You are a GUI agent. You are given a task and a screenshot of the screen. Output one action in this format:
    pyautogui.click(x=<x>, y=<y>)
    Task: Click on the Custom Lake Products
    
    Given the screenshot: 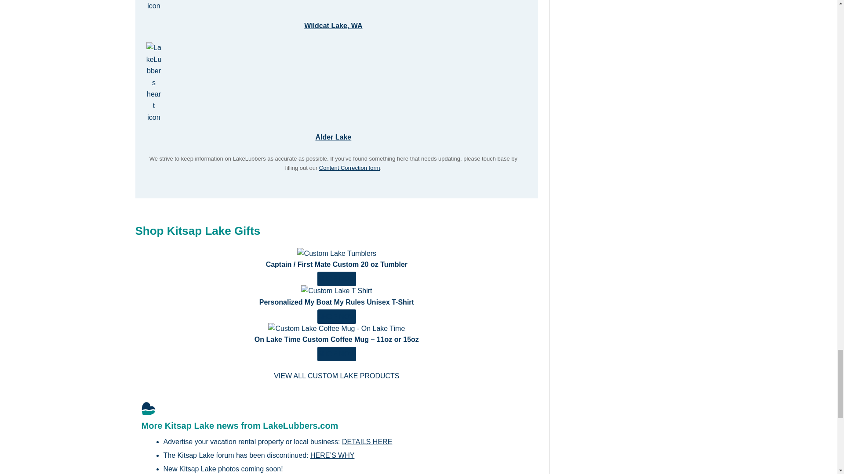 What is the action you would take?
    pyautogui.click(x=336, y=376)
    